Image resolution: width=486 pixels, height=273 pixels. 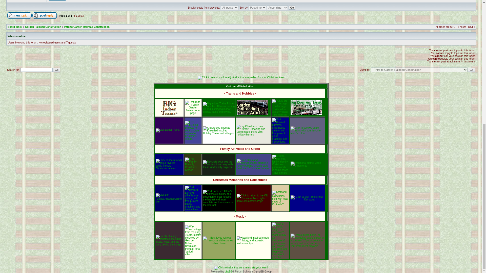 I want to click on Daylight Saving Time, so click(x=471, y=27).